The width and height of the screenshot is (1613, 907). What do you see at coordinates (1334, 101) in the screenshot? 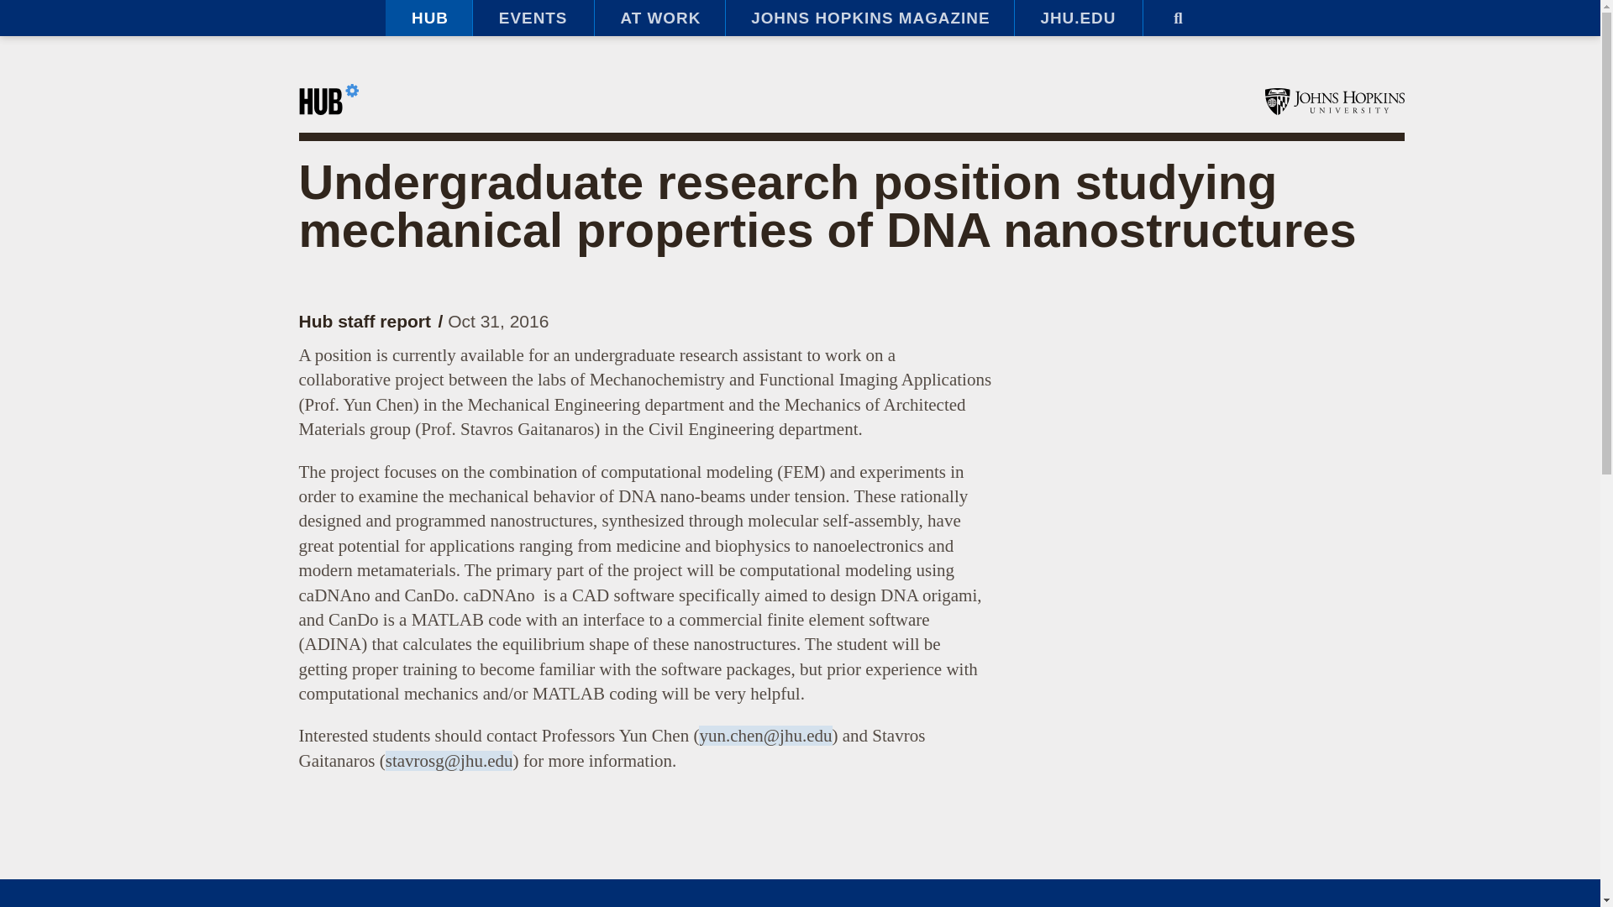
I see `Johns Hopkins University` at bounding box center [1334, 101].